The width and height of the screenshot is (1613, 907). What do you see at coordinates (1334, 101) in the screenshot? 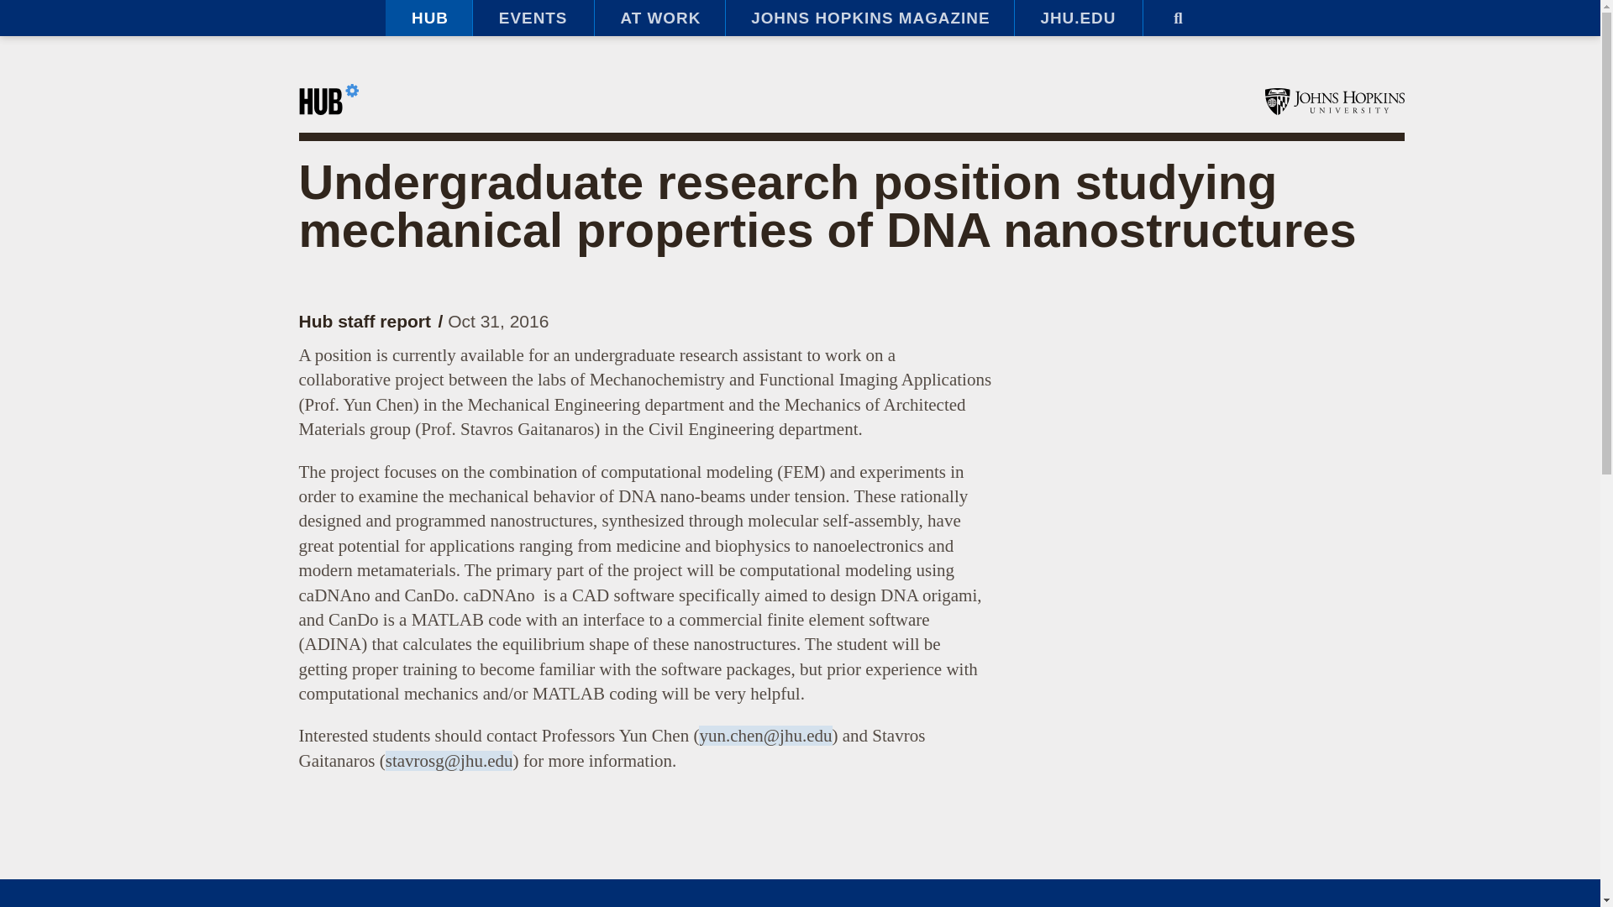
I see `Johns Hopkins University` at bounding box center [1334, 101].